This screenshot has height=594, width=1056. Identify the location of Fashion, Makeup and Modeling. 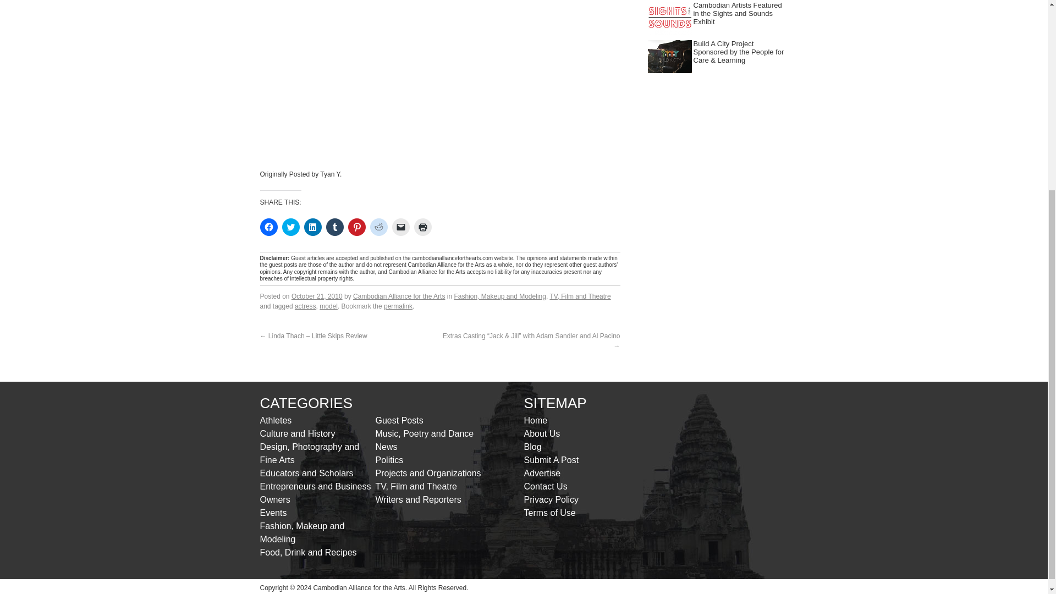
(499, 296).